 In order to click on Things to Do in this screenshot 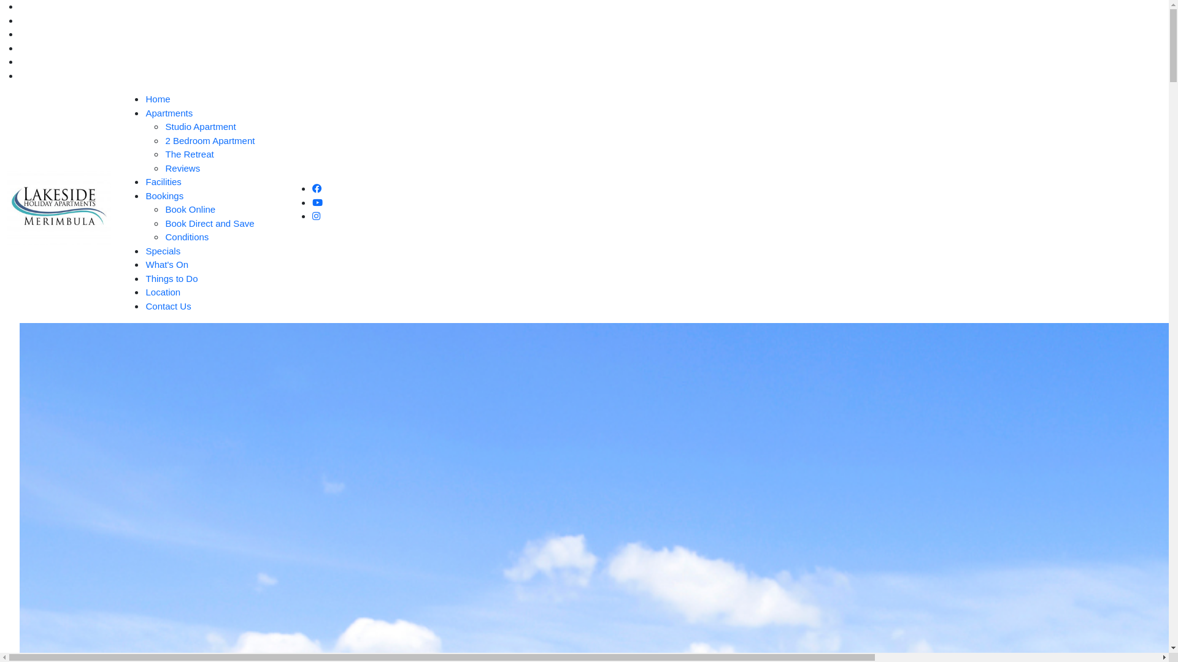, I will do `click(172, 278)`.